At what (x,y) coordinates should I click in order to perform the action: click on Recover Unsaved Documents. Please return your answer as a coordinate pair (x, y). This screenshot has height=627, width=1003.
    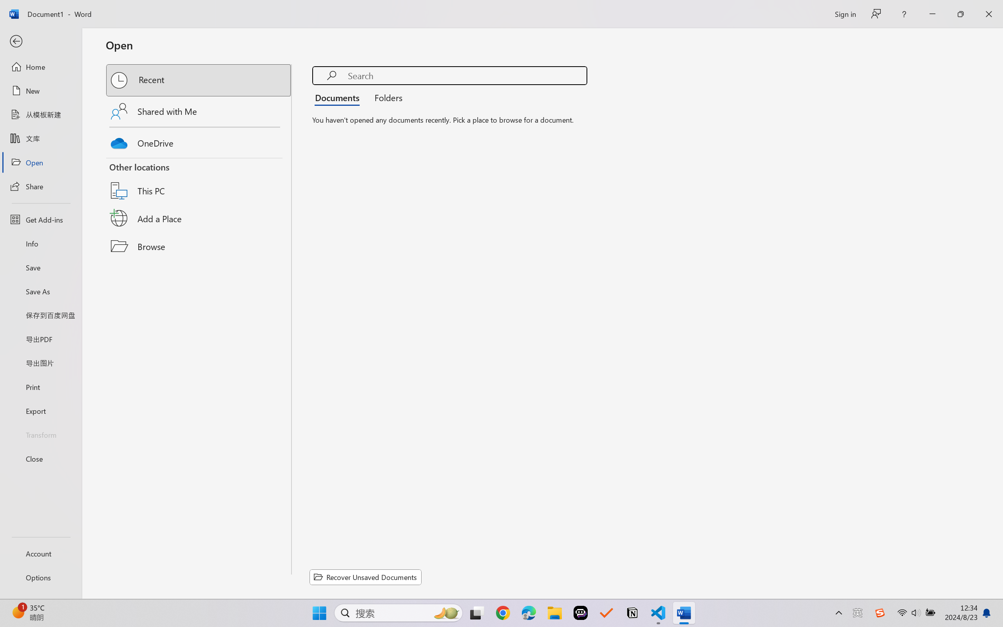
    Looking at the image, I should click on (366, 577).